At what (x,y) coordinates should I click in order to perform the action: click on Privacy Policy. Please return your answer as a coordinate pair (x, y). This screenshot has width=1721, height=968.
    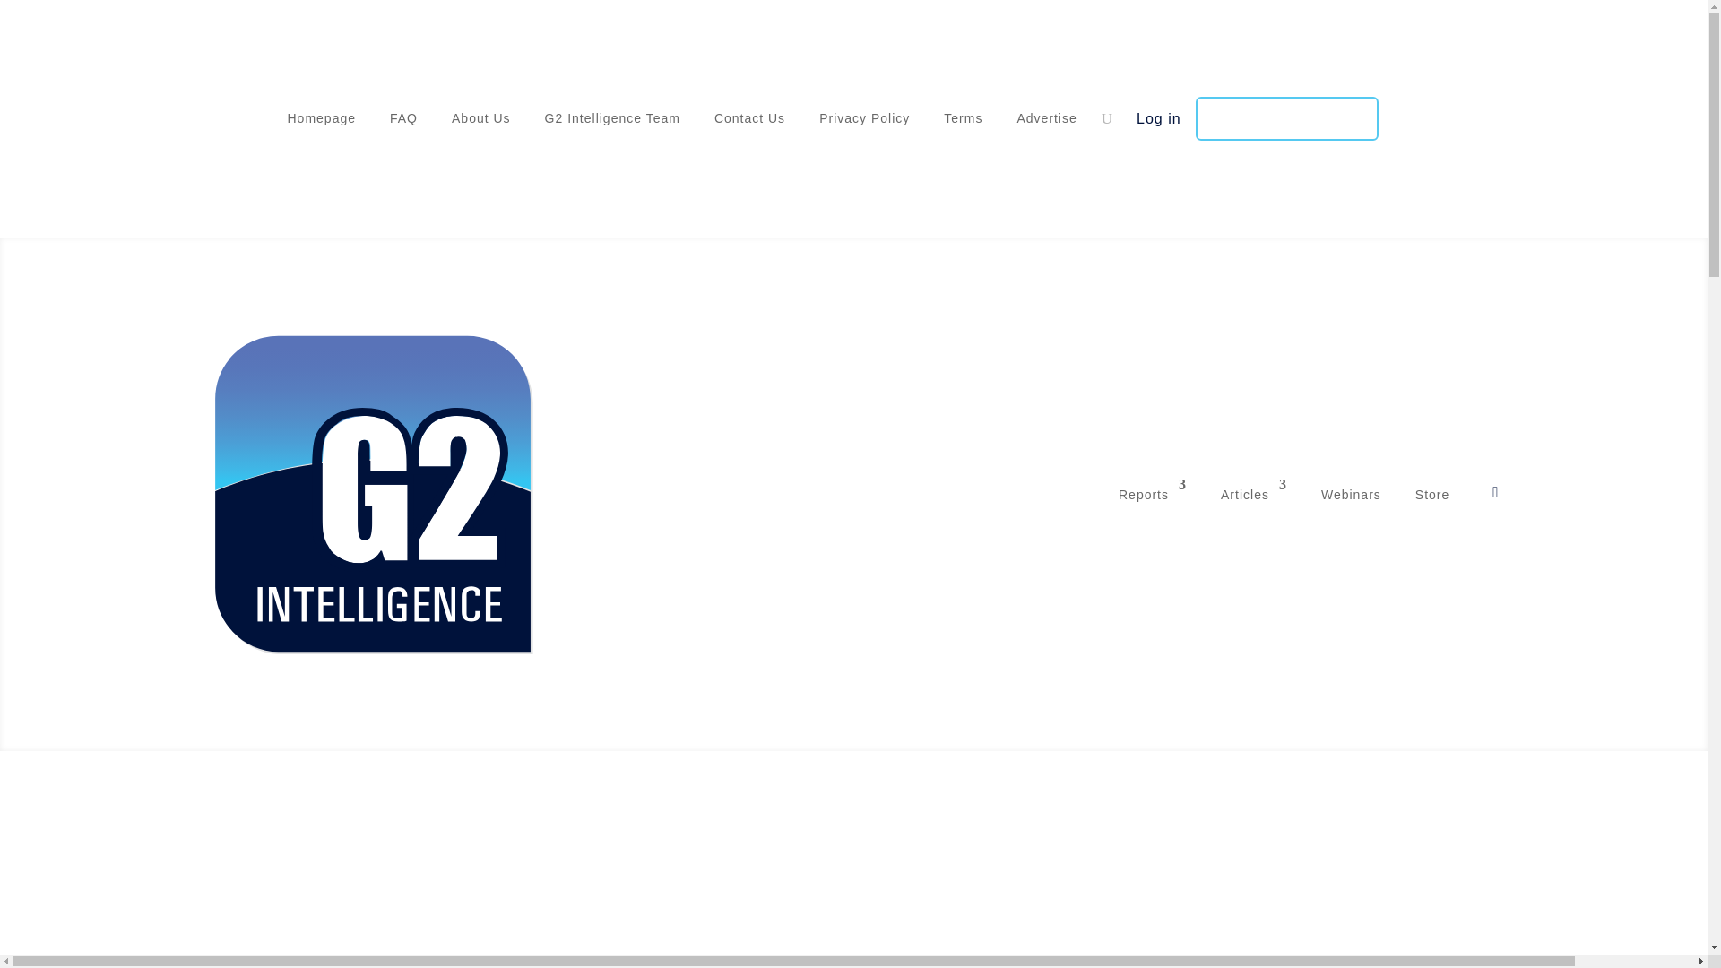
    Looking at the image, I should click on (864, 123).